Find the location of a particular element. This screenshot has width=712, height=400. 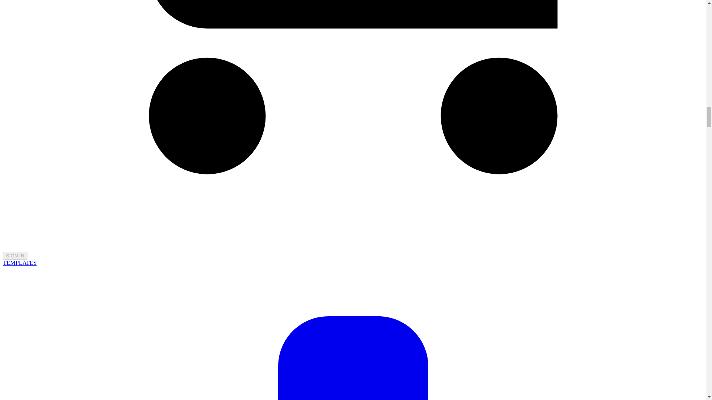

TEMPLATES is located at coordinates (20, 263).